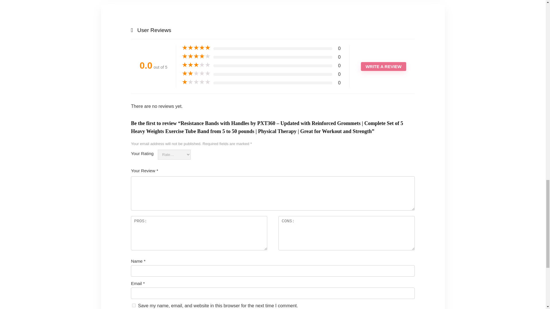 This screenshot has height=309, width=550. I want to click on WRITE A REVIEW, so click(383, 66).